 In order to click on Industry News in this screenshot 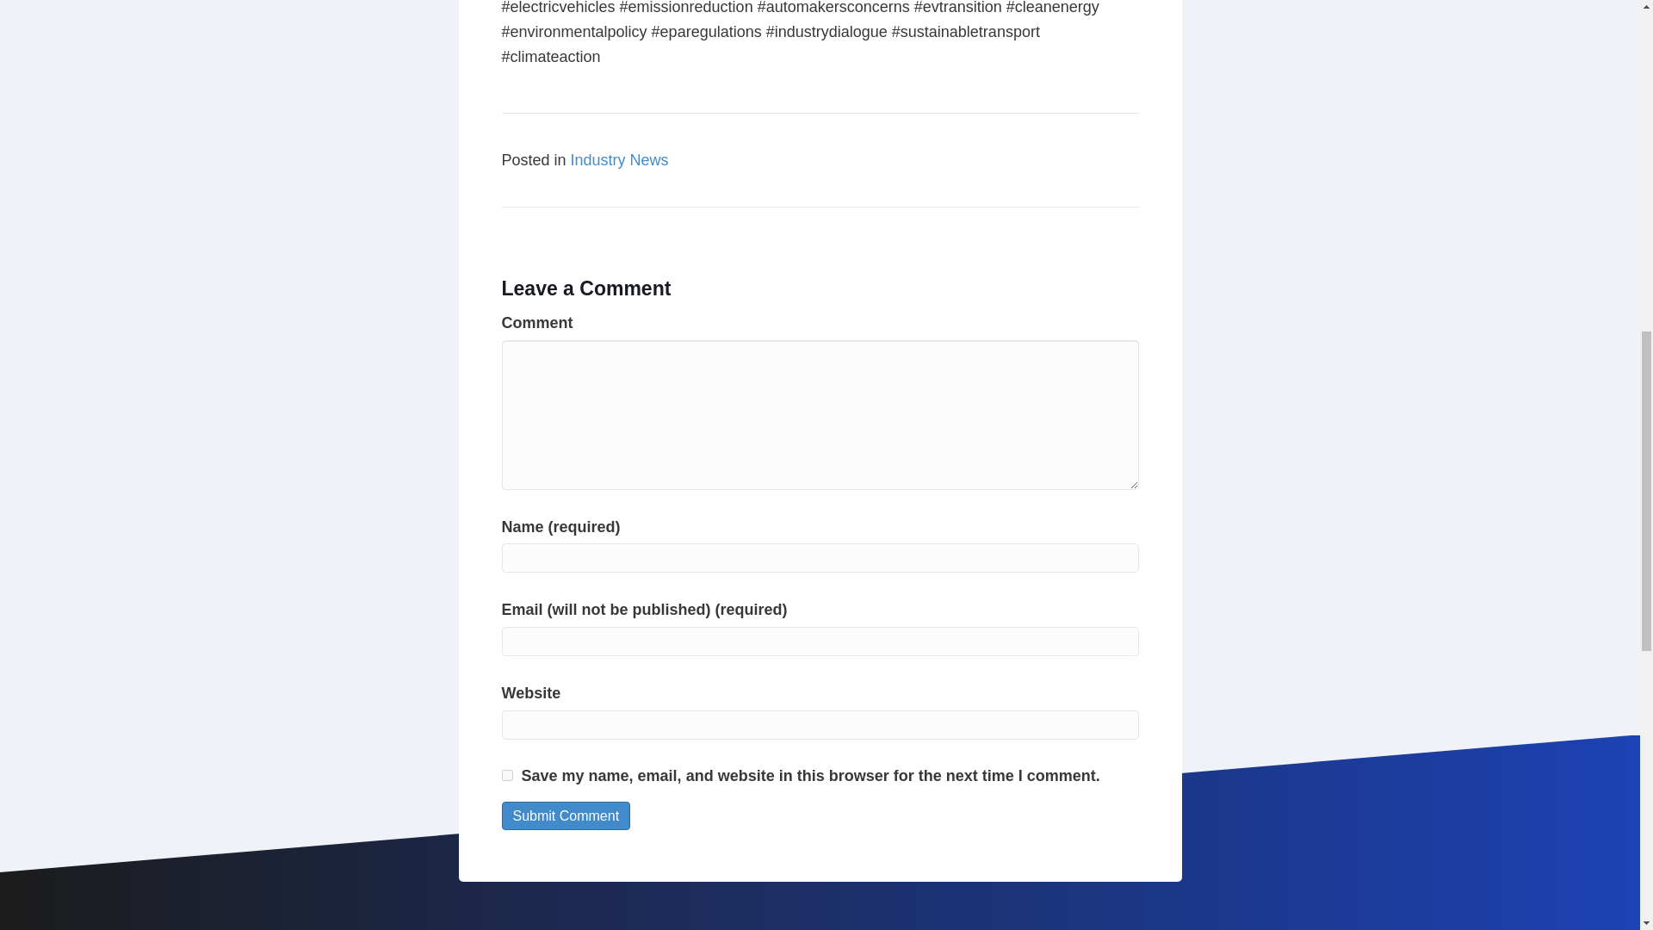, I will do `click(620, 160)`.